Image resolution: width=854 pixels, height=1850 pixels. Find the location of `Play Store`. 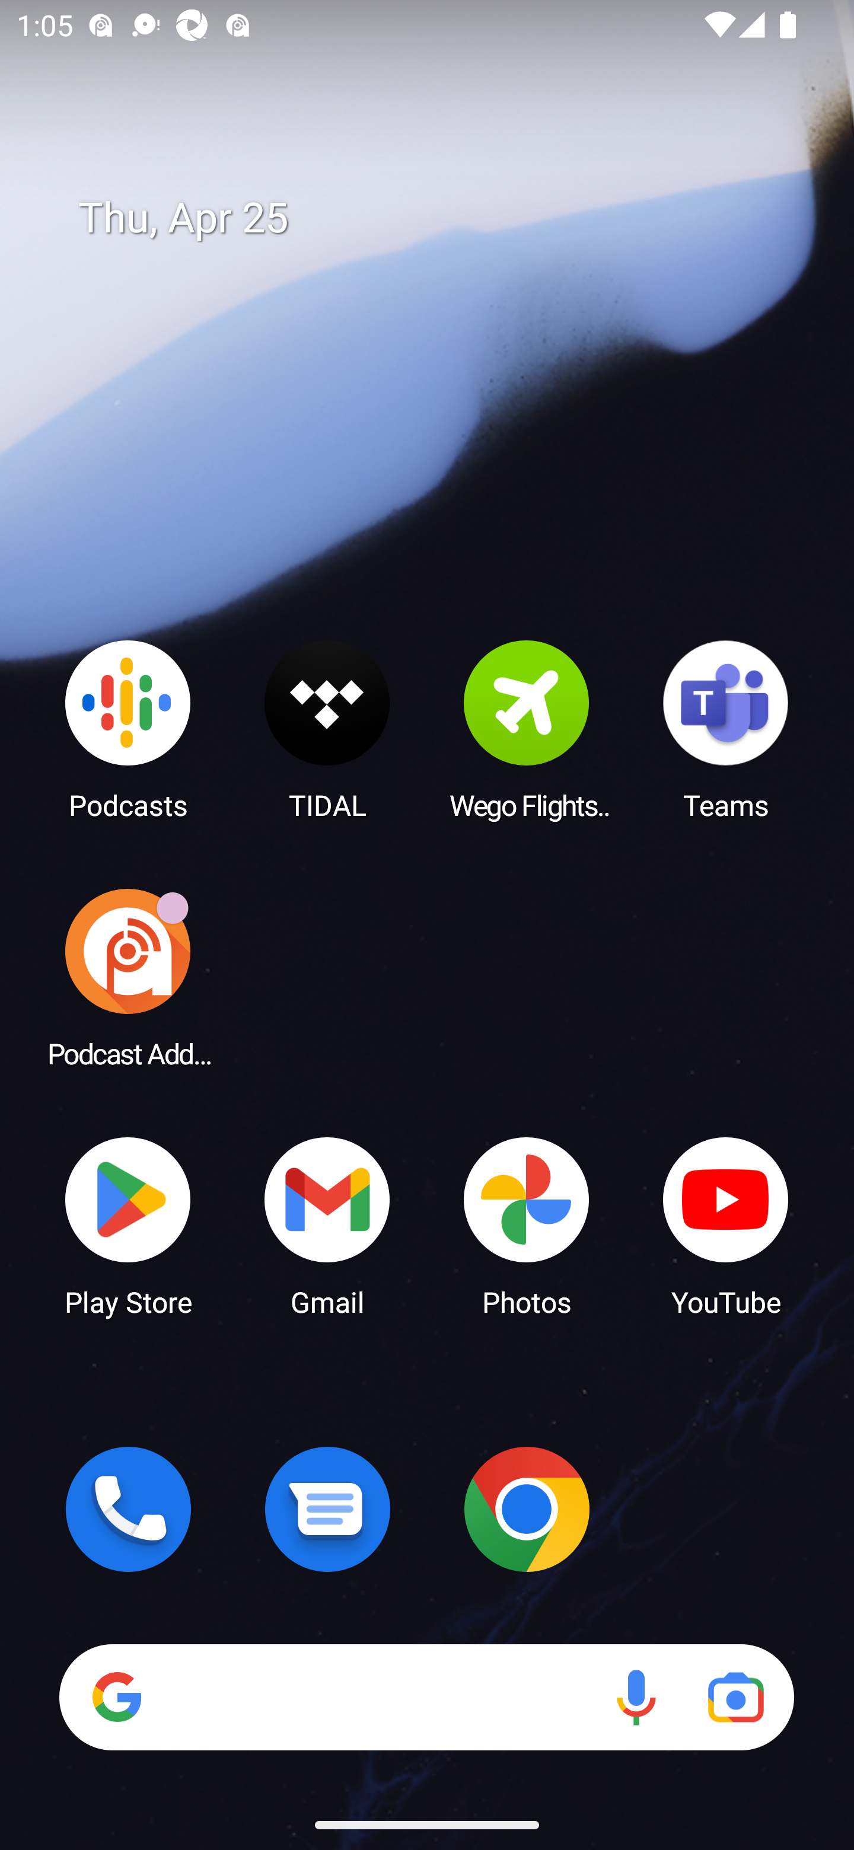

Play Store is located at coordinates (128, 1225).